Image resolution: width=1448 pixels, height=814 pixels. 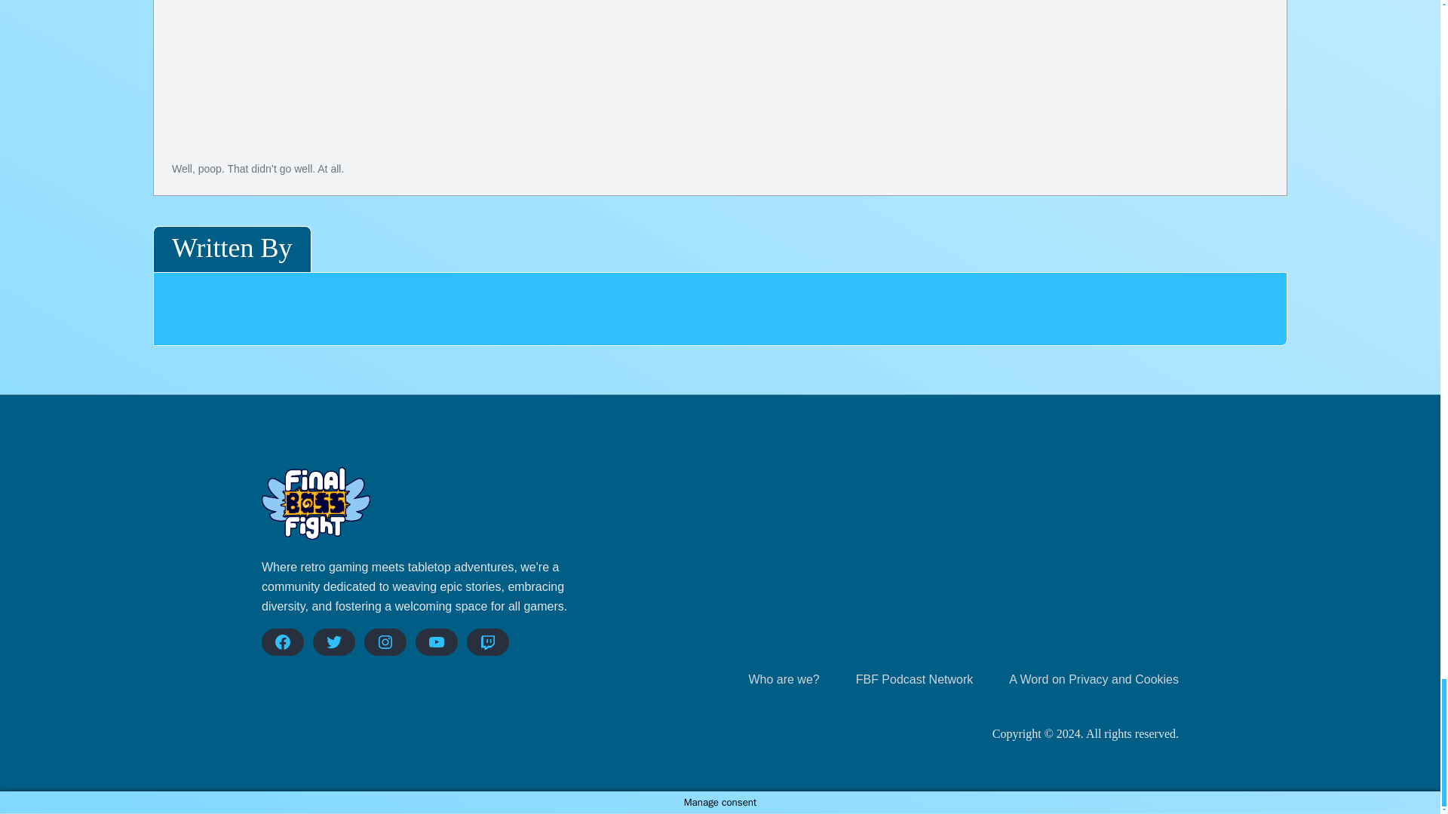 What do you see at coordinates (385, 642) in the screenshot?
I see `Instagram` at bounding box center [385, 642].